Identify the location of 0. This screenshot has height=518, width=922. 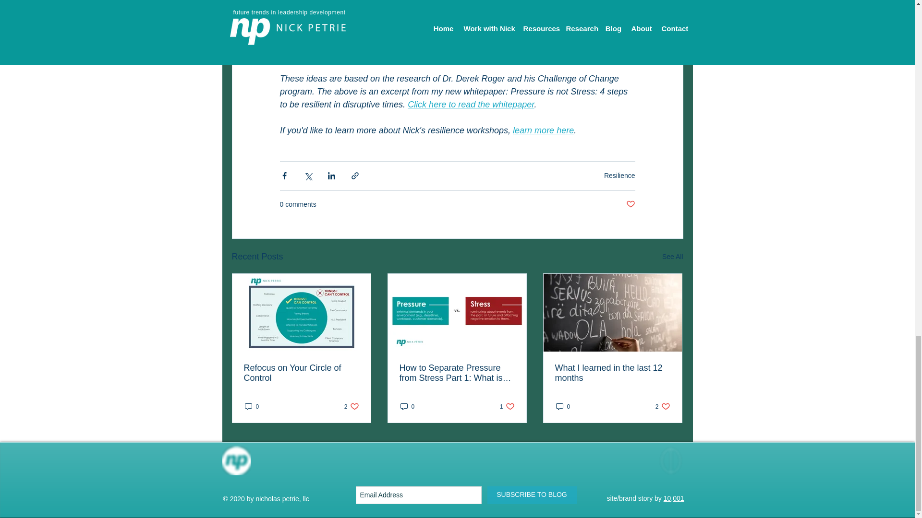
(471, 105).